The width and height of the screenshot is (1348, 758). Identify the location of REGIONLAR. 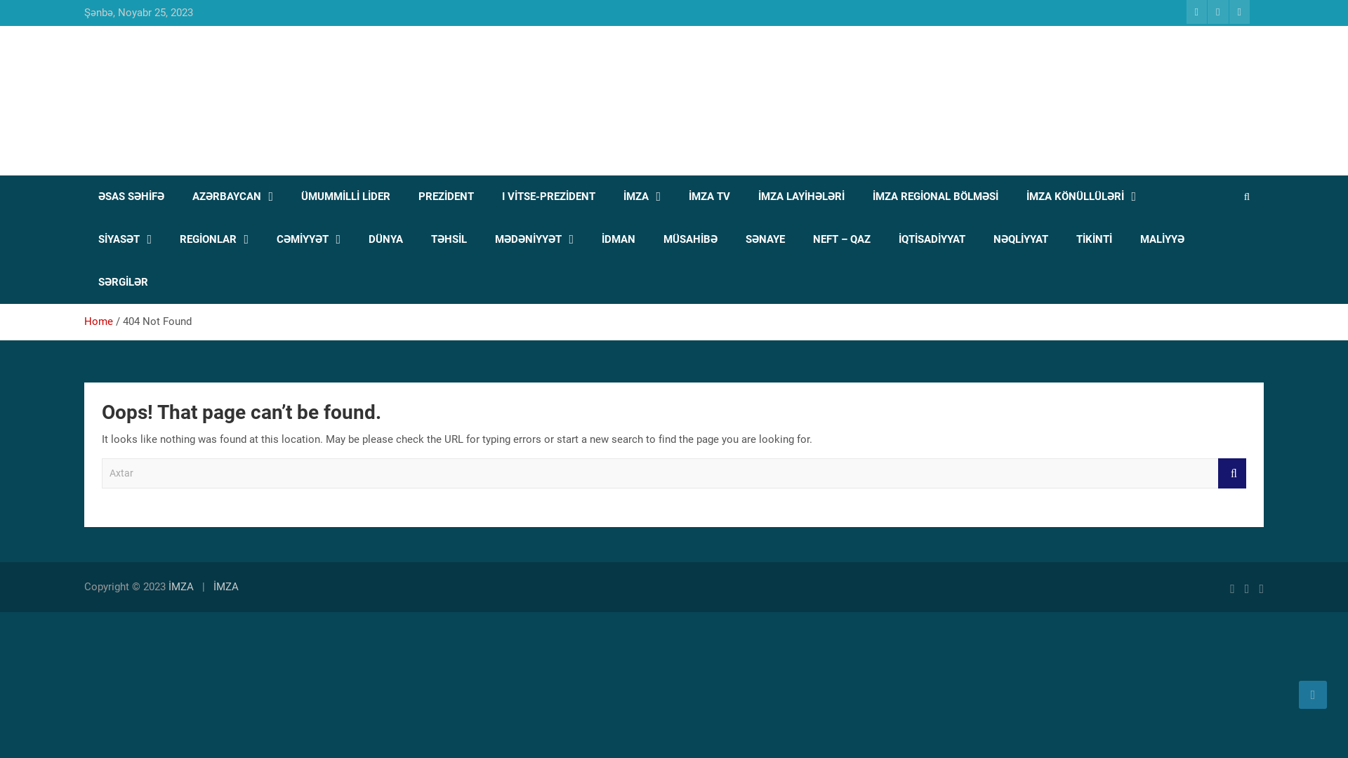
(214, 240).